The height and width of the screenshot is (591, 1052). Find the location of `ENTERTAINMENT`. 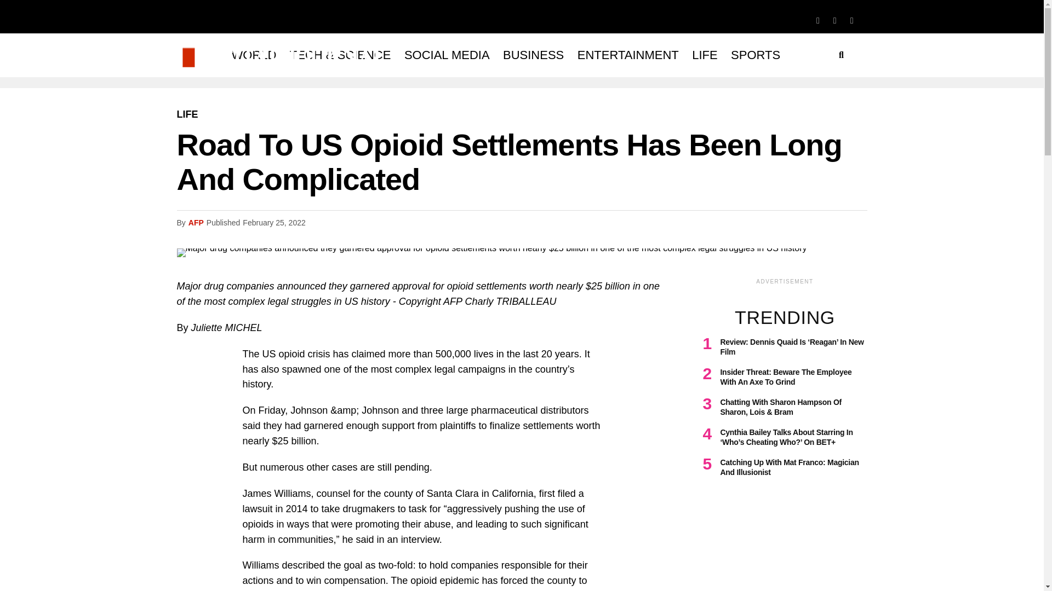

ENTERTAINMENT is located at coordinates (628, 55).